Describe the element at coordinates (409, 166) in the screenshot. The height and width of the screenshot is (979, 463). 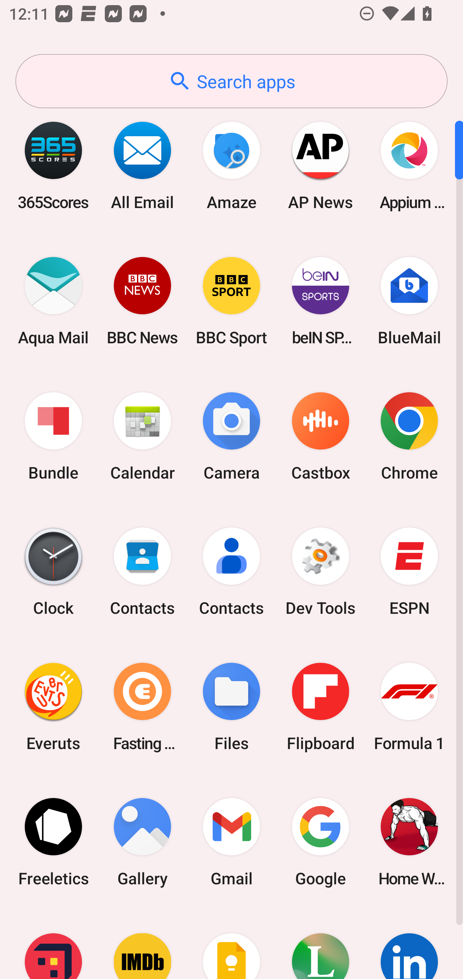
I see `Appium Settings` at that location.